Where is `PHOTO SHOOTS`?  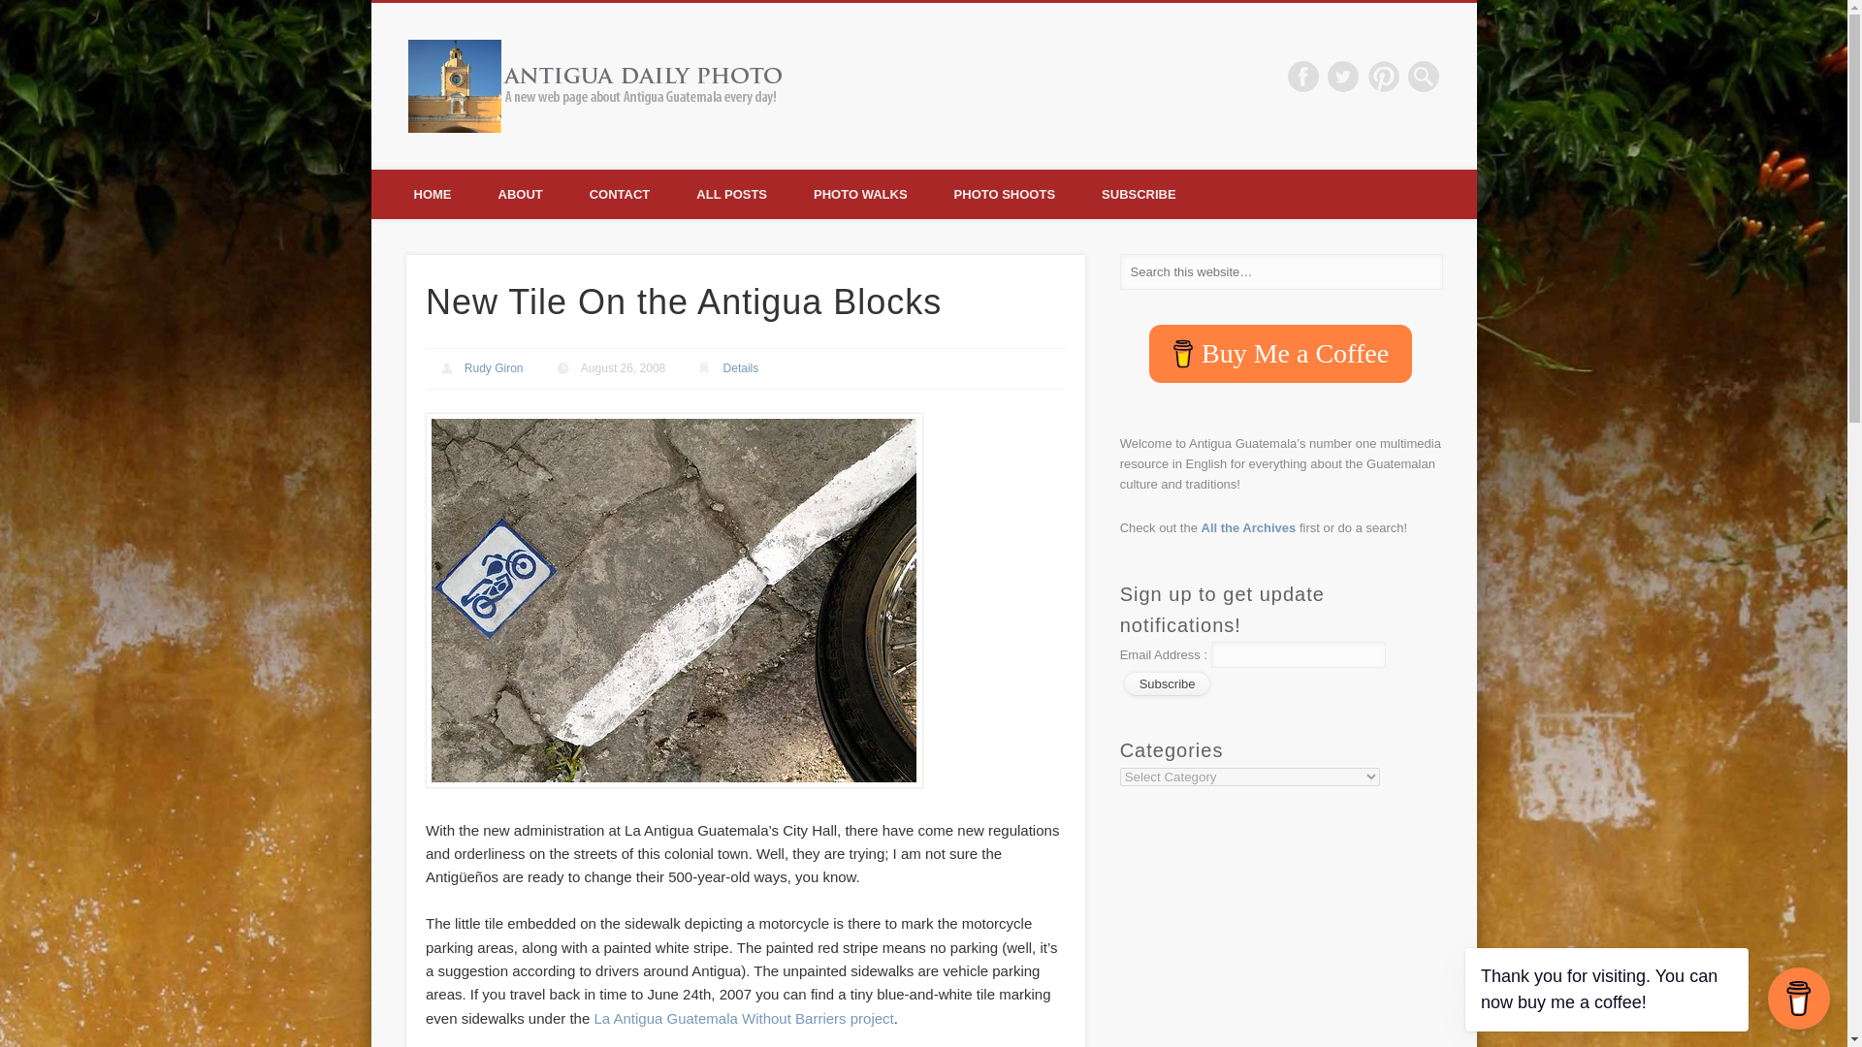
PHOTO SHOOTS is located at coordinates (1005, 194).